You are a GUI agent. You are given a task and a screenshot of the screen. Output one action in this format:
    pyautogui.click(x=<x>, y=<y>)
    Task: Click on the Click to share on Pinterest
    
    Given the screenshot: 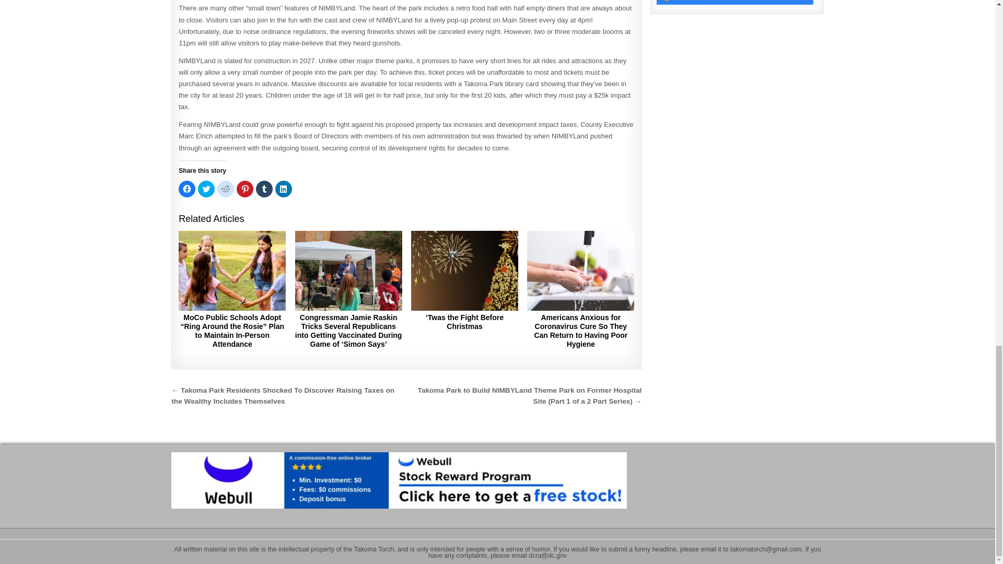 What is the action you would take?
    pyautogui.click(x=245, y=189)
    